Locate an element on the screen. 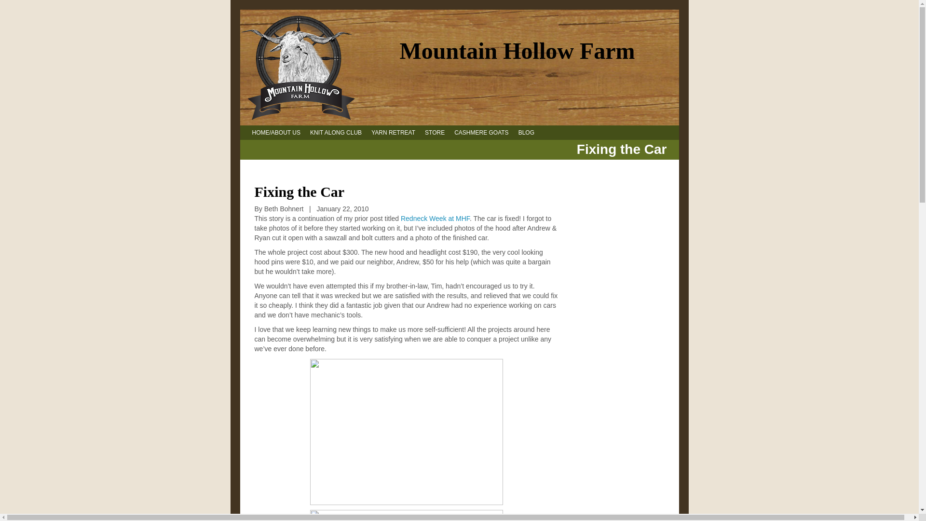 This screenshot has width=926, height=521. Blog is located at coordinates (526, 132).